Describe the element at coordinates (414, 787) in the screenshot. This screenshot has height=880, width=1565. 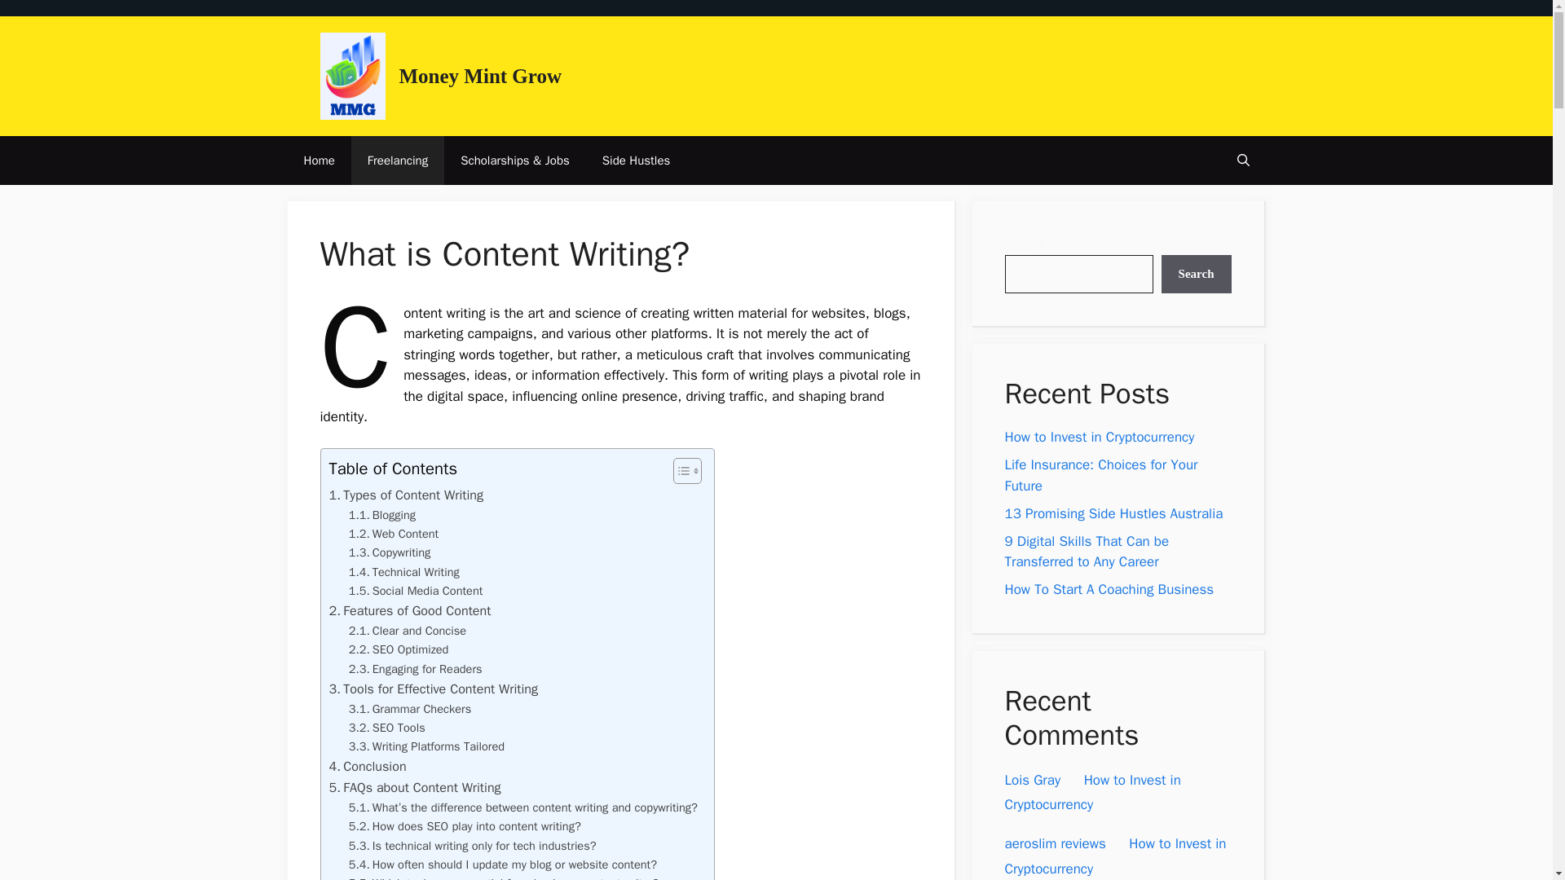
I see `FAQs about Content Writing` at that location.